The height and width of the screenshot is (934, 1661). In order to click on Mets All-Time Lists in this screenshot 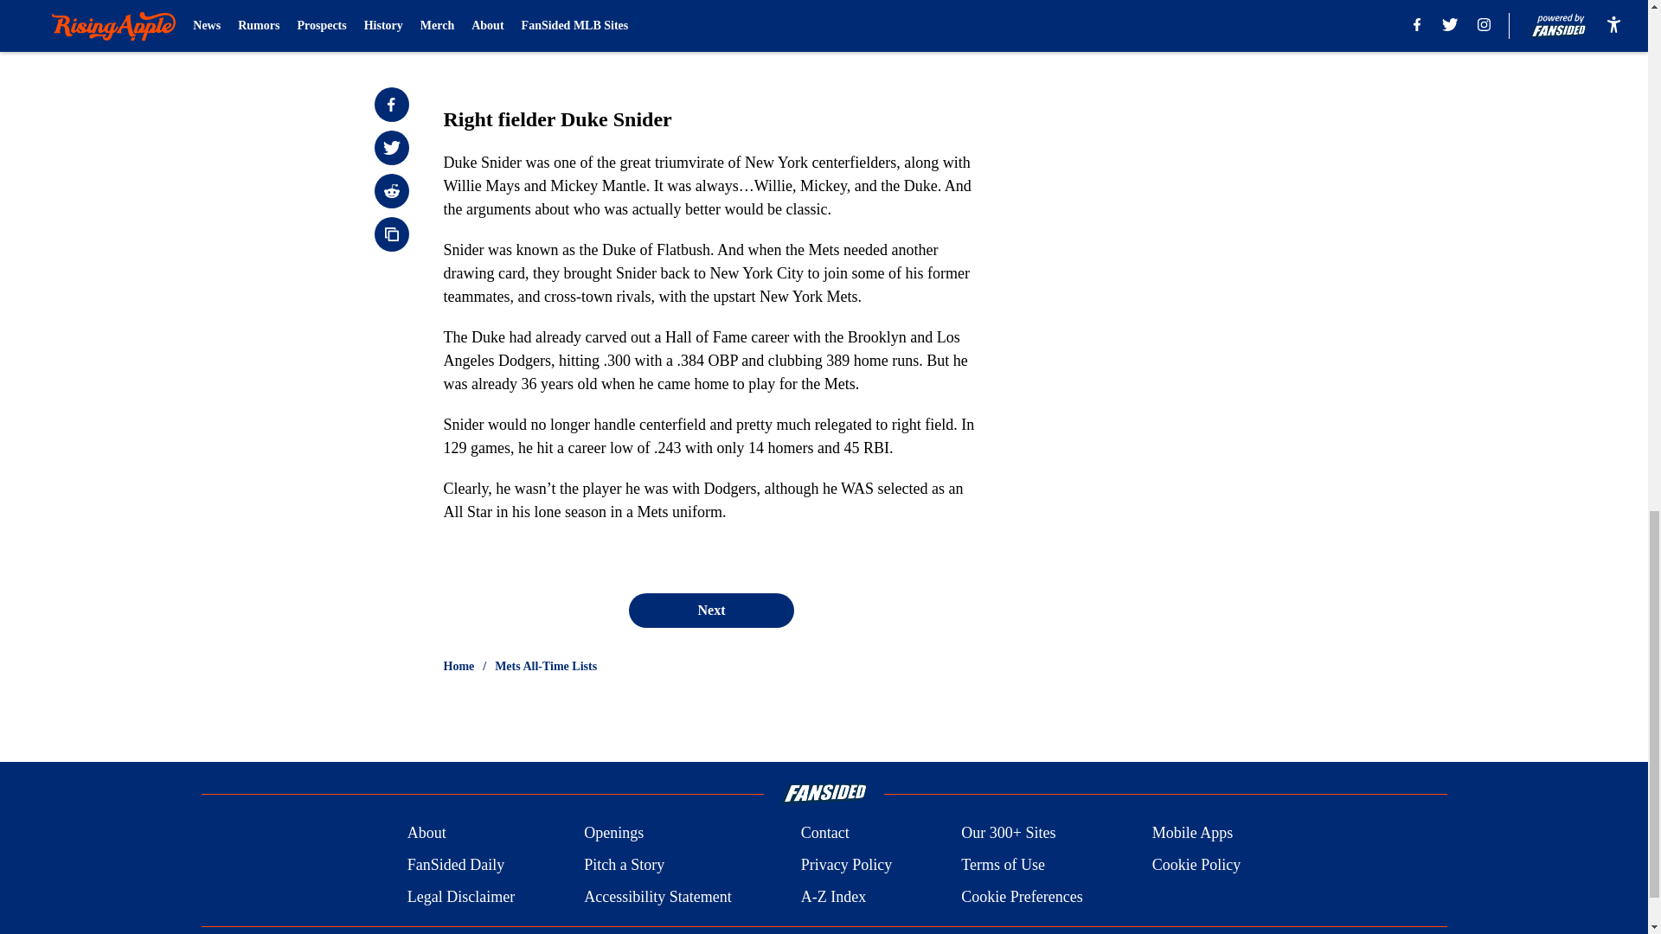, I will do `click(545, 666)`.